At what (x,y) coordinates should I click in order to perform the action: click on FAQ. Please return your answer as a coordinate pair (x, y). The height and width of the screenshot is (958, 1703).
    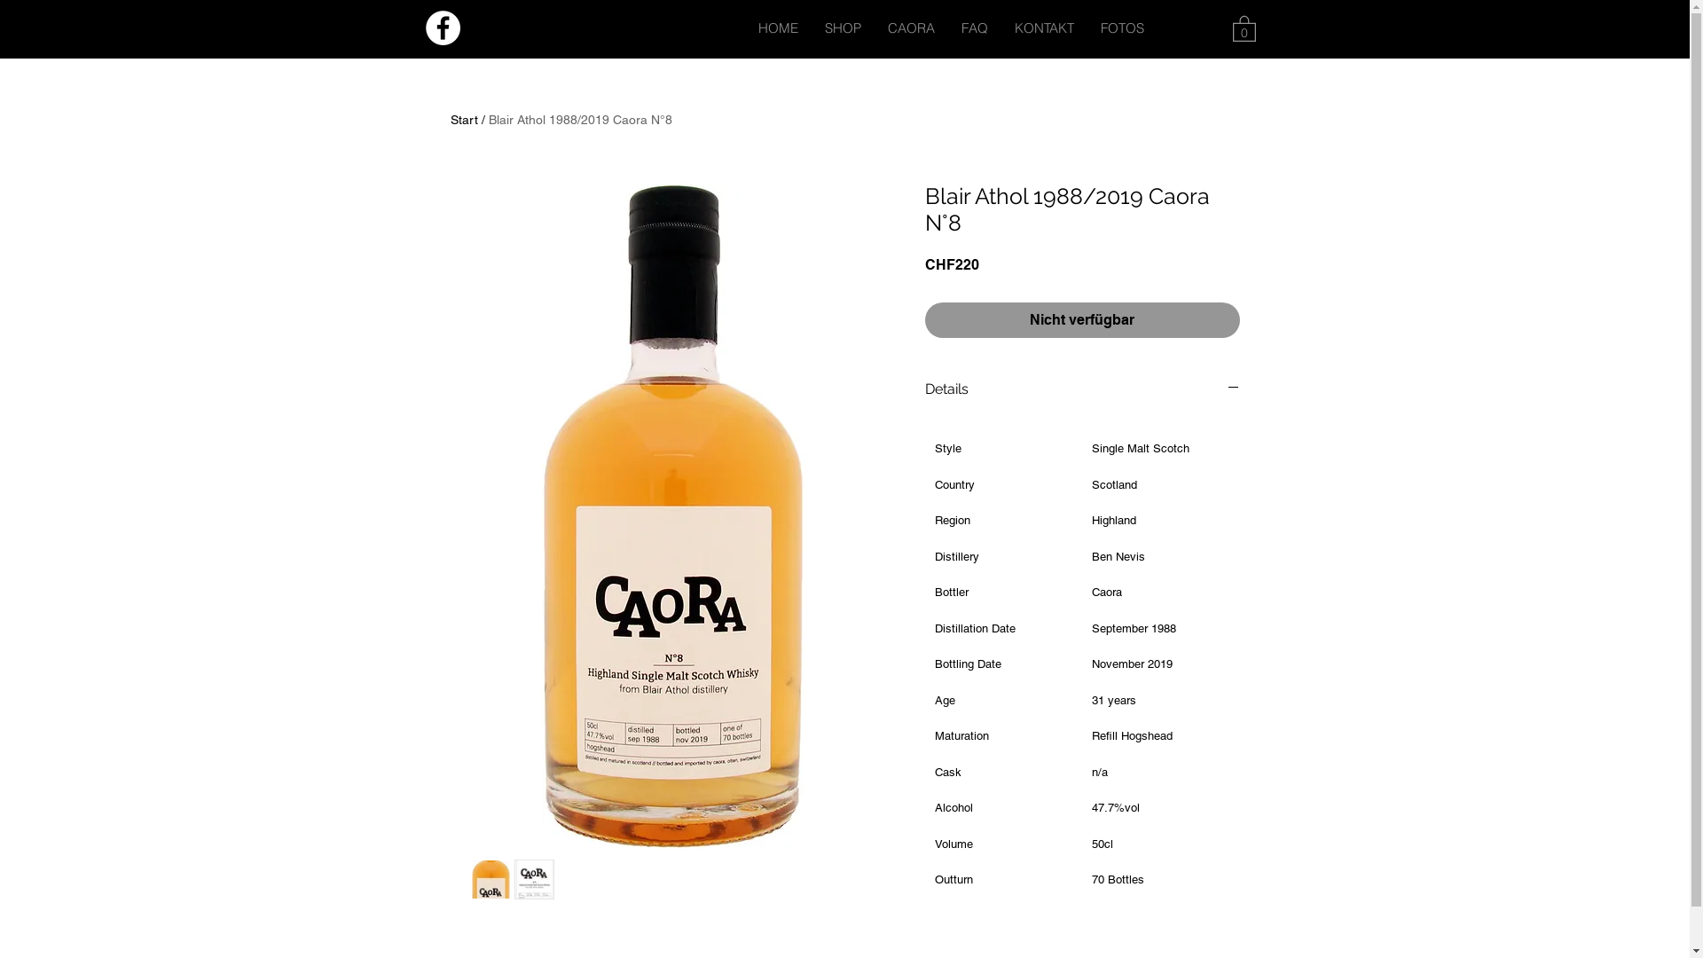
    Looking at the image, I should click on (974, 28).